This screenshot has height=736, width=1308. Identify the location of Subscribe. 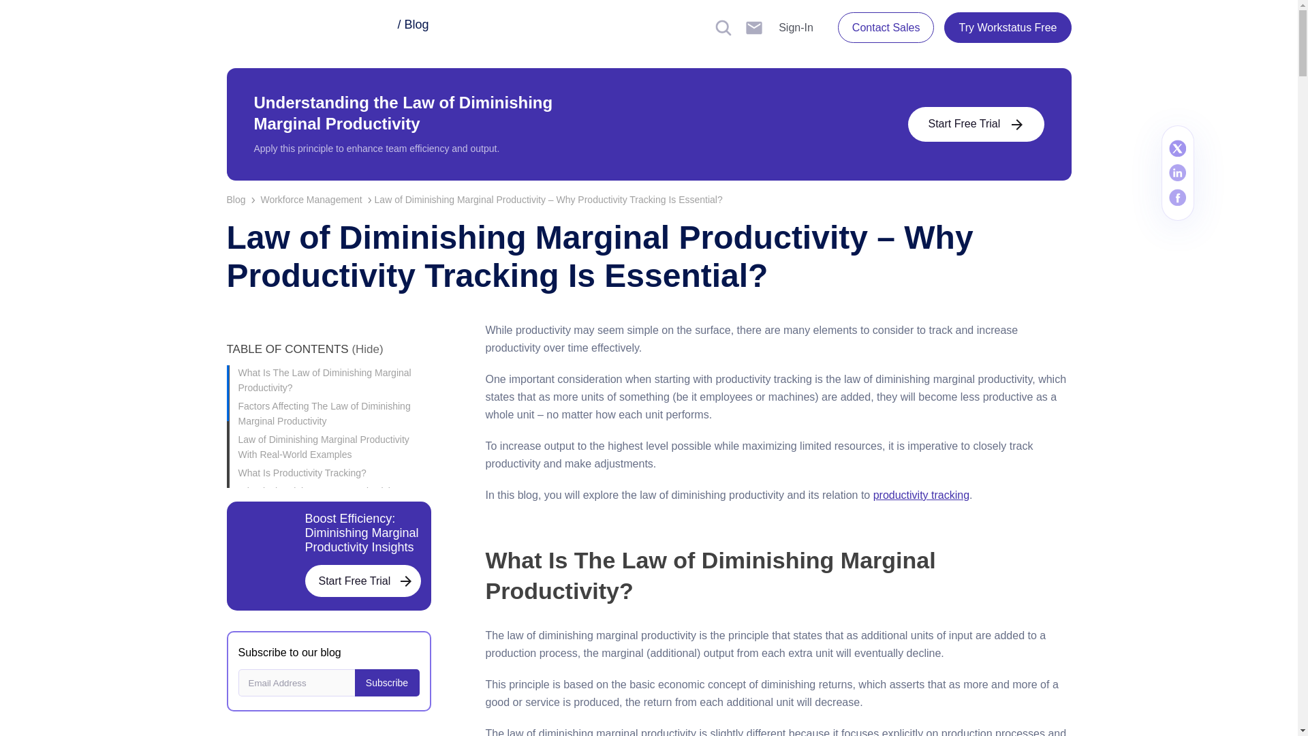
(386, 682).